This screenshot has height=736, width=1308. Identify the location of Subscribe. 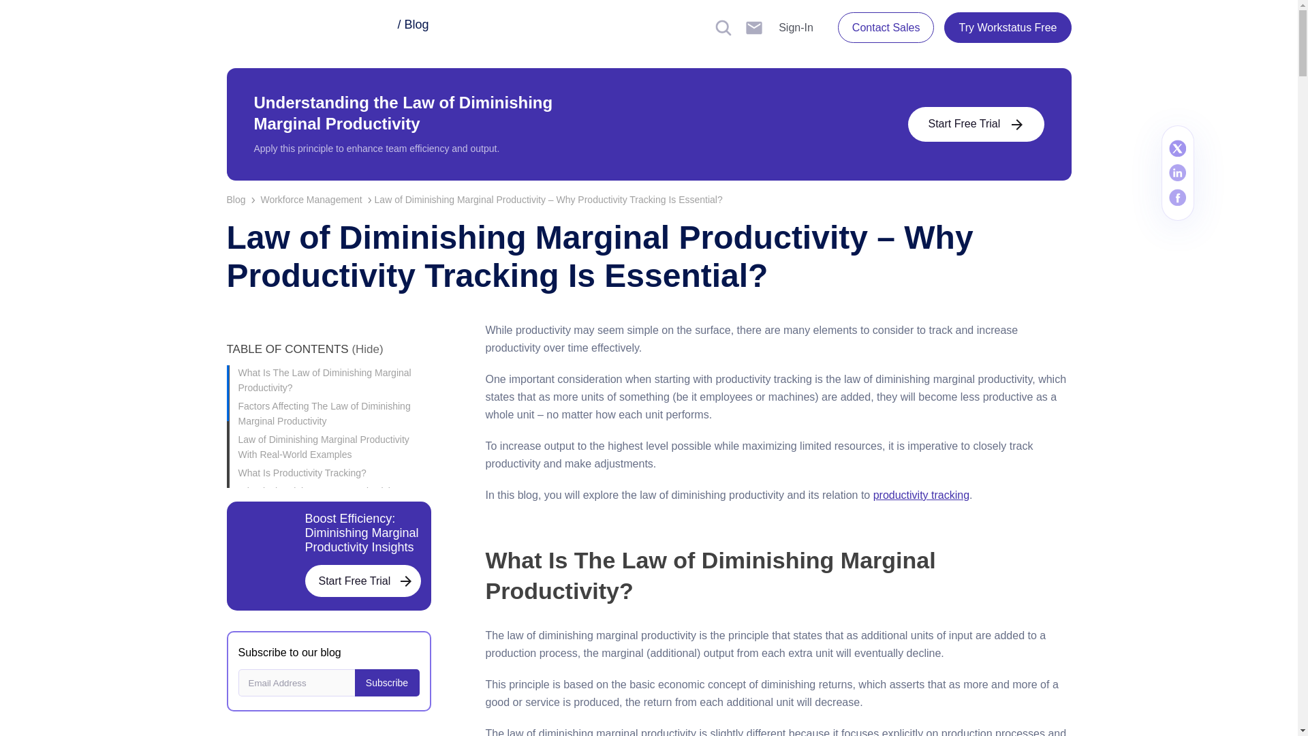
(386, 682).